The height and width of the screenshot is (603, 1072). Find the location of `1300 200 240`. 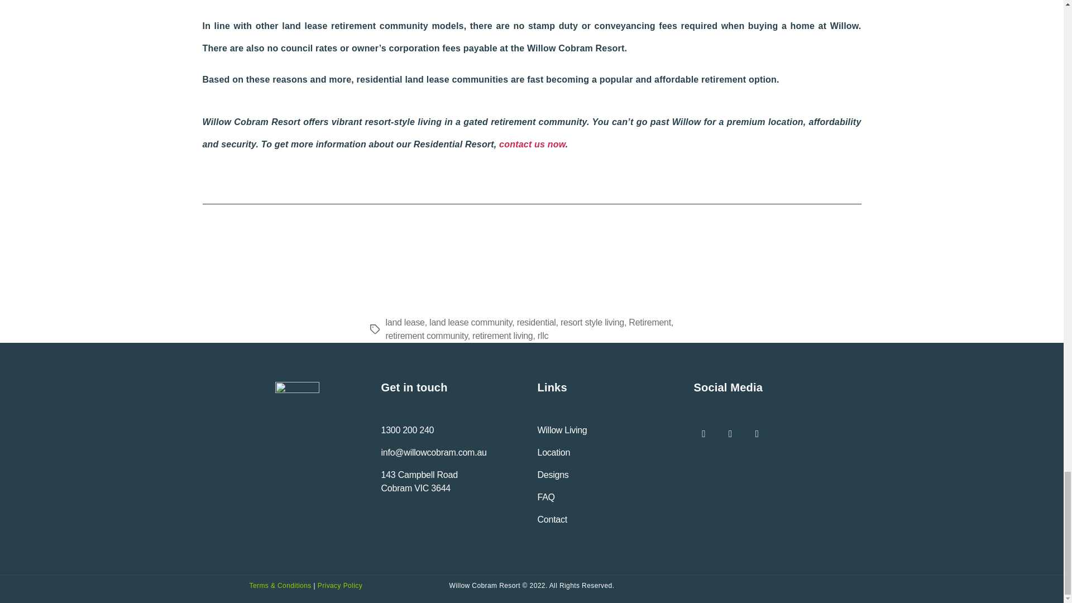

1300 200 240 is located at coordinates (407, 430).